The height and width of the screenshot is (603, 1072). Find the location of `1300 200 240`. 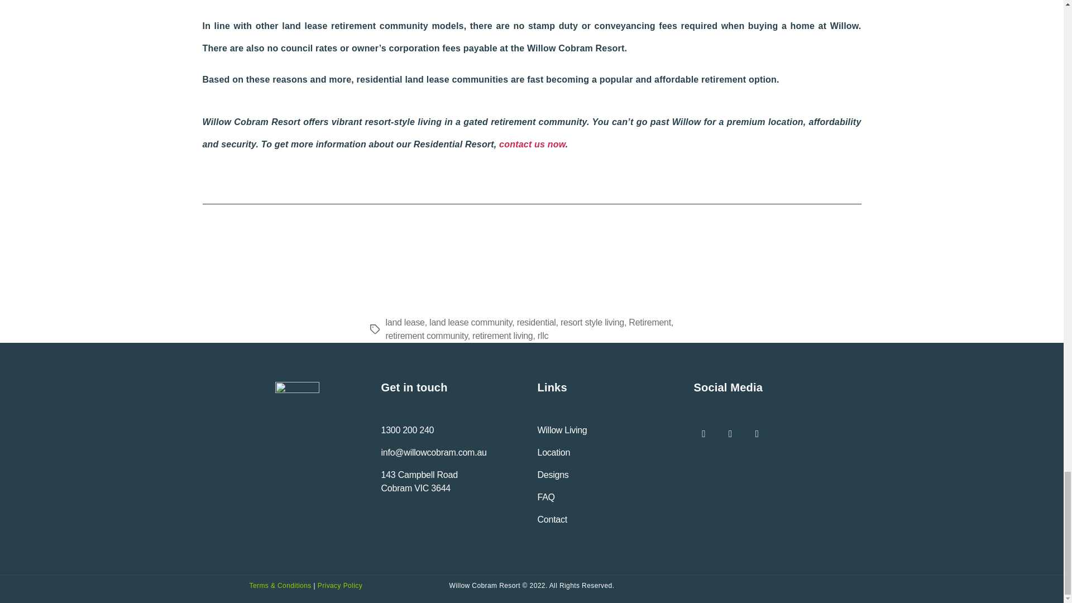

1300 200 240 is located at coordinates (407, 430).